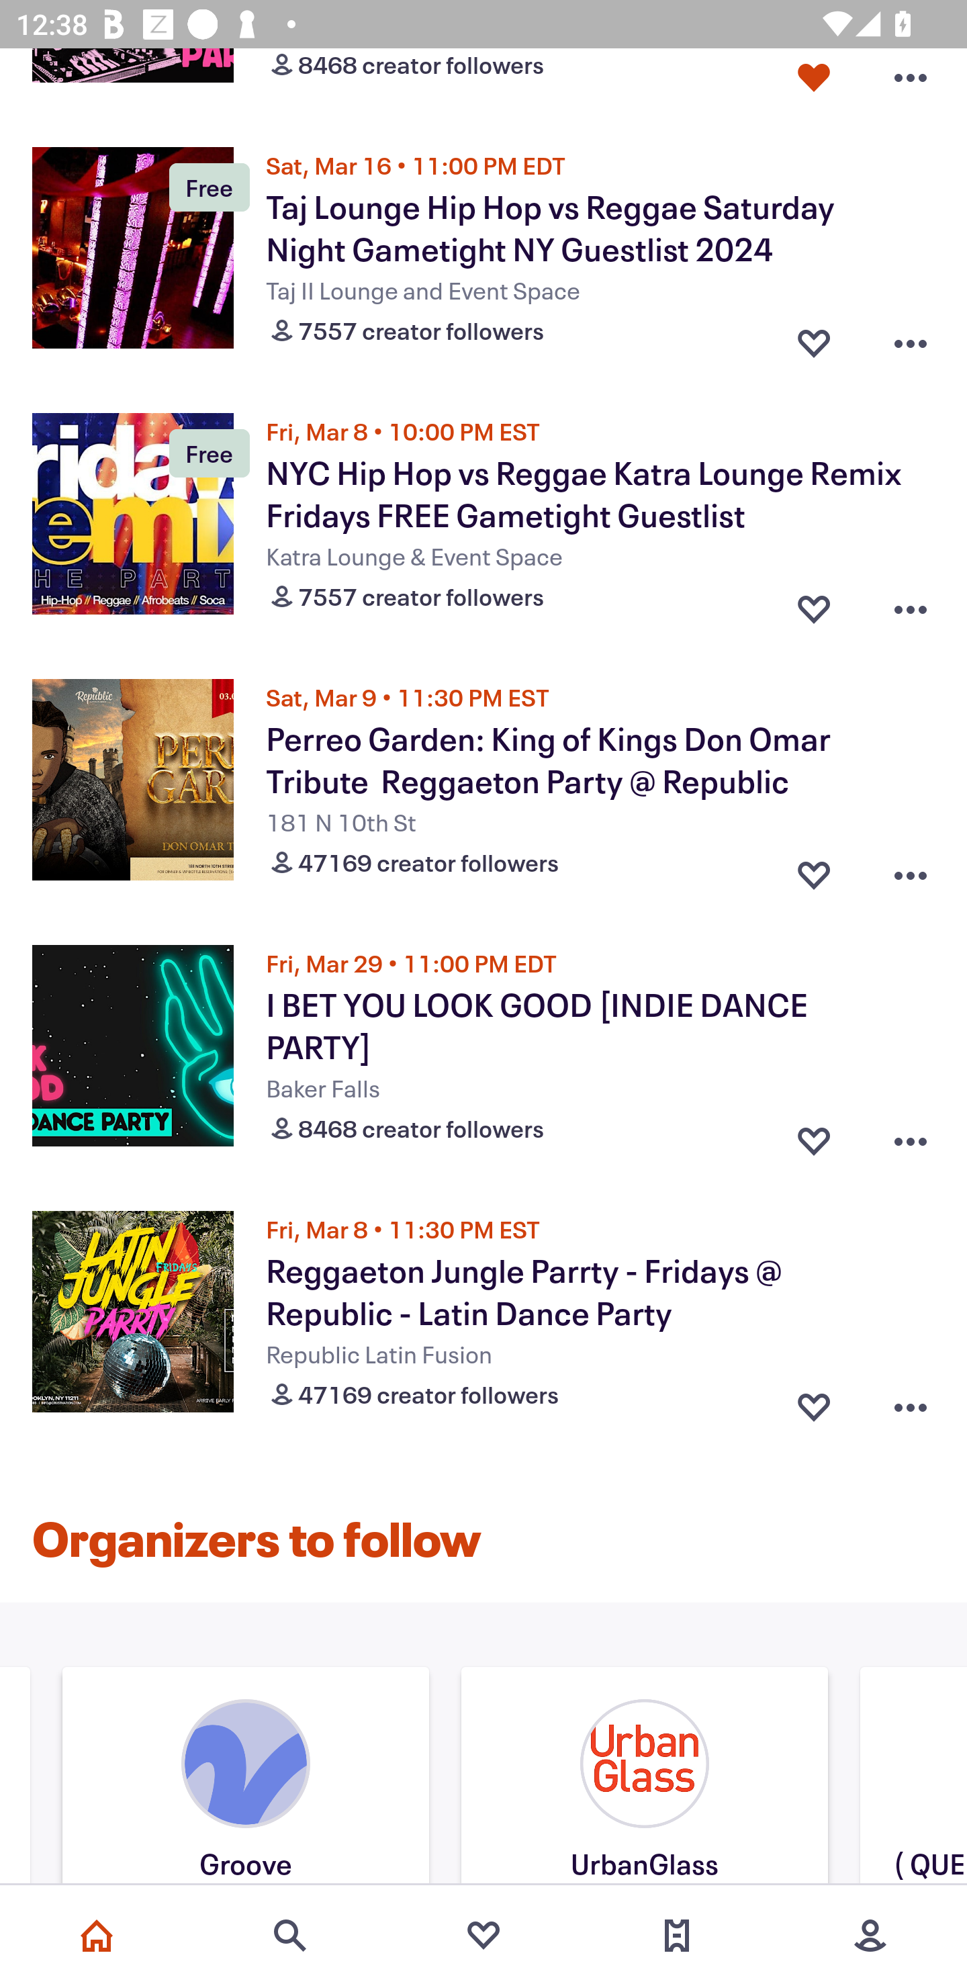 This screenshot has width=967, height=1988. I want to click on Overflow menu button, so click(911, 603).